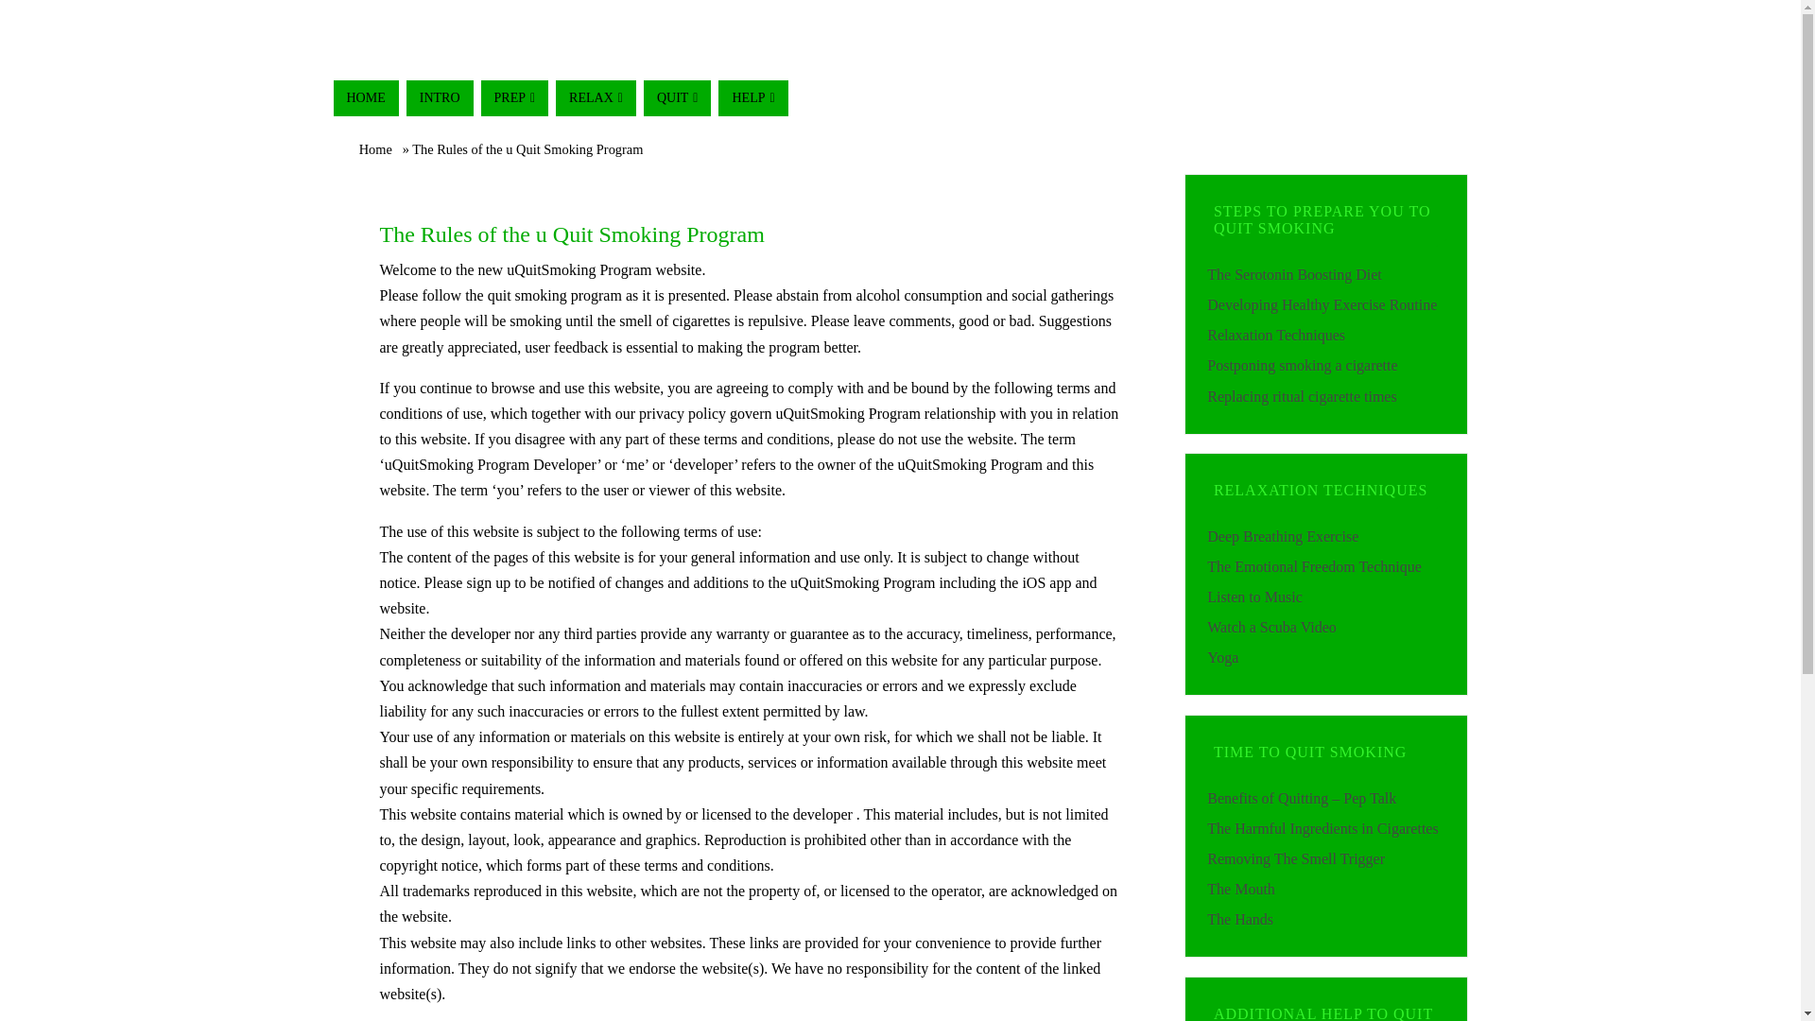 This screenshot has width=1815, height=1021. What do you see at coordinates (514, 98) in the screenshot?
I see `PREP` at bounding box center [514, 98].